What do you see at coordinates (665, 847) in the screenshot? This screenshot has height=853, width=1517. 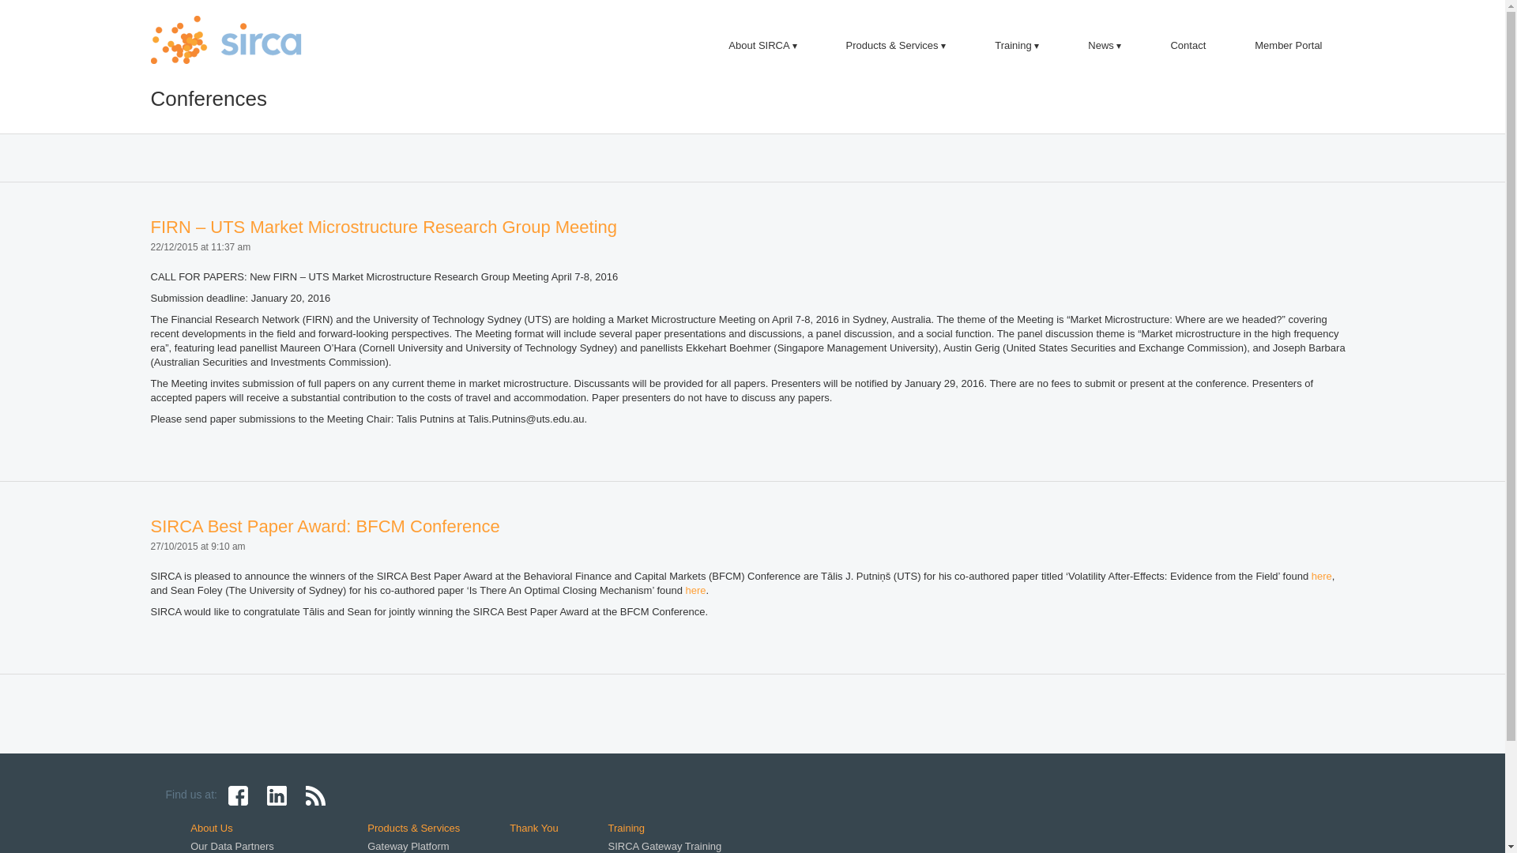 I see `SIRCA Gateway Training` at bounding box center [665, 847].